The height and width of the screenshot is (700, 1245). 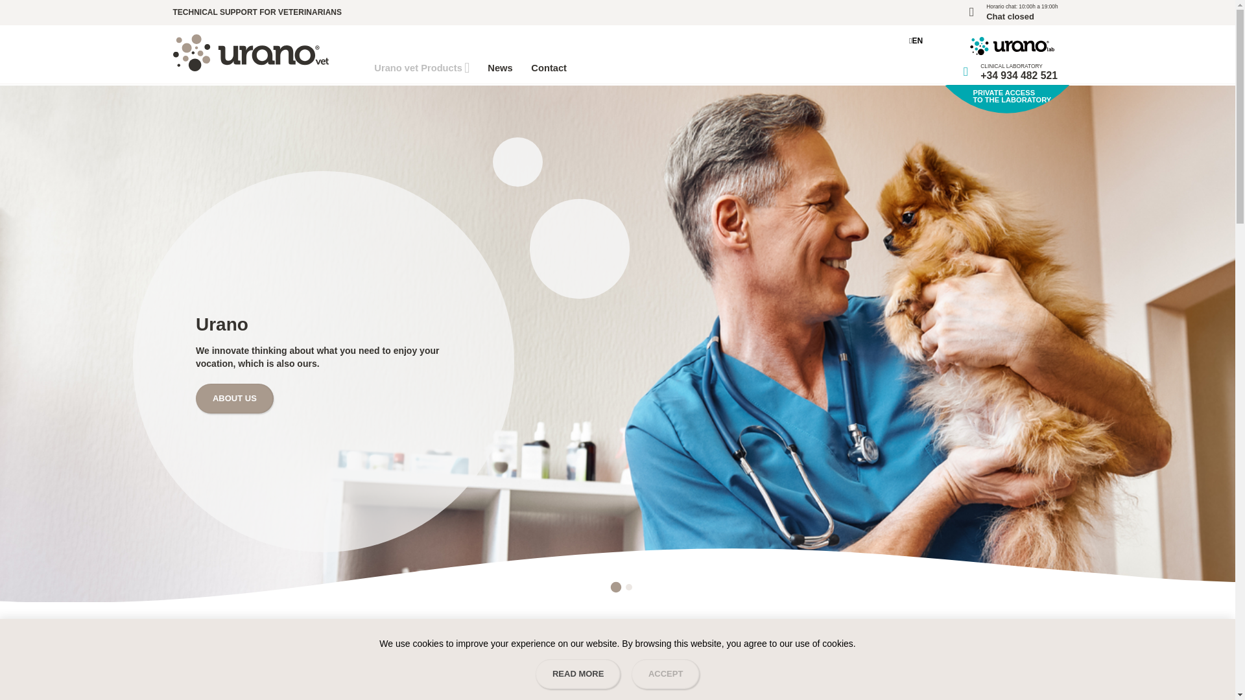 I want to click on EN, so click(x=421, y=67).